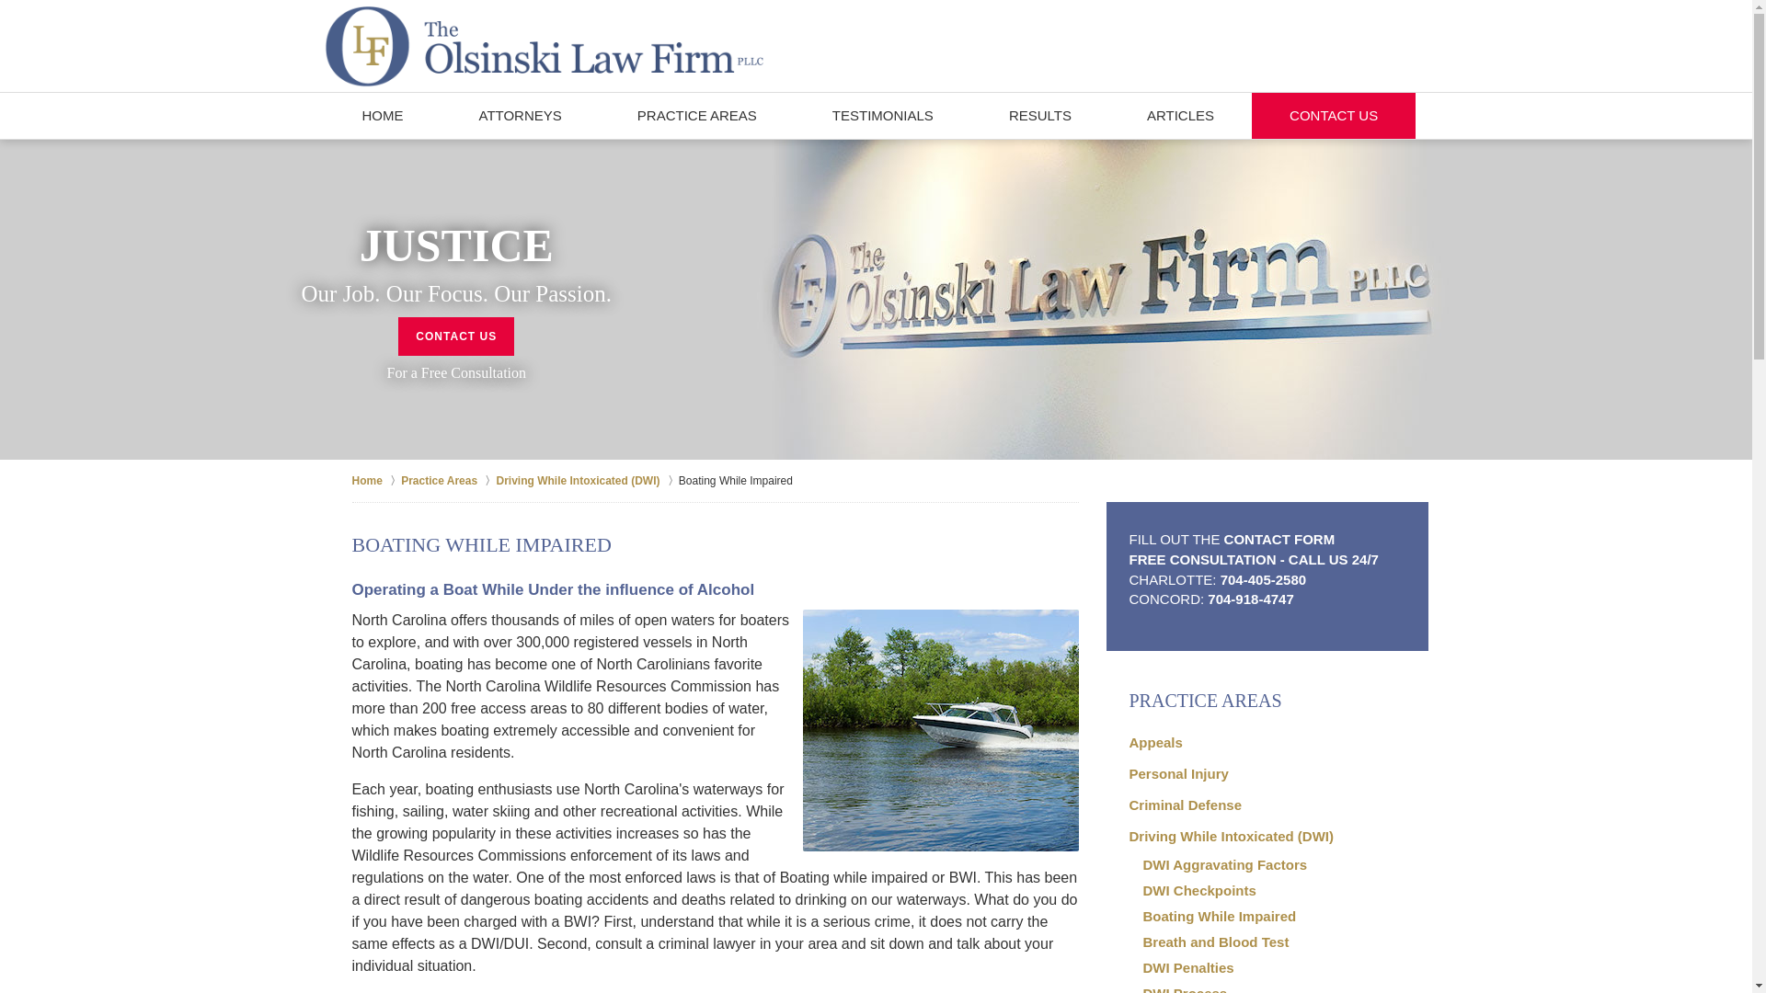  I want to click on CONTACT FORM, so click(1279, 539).